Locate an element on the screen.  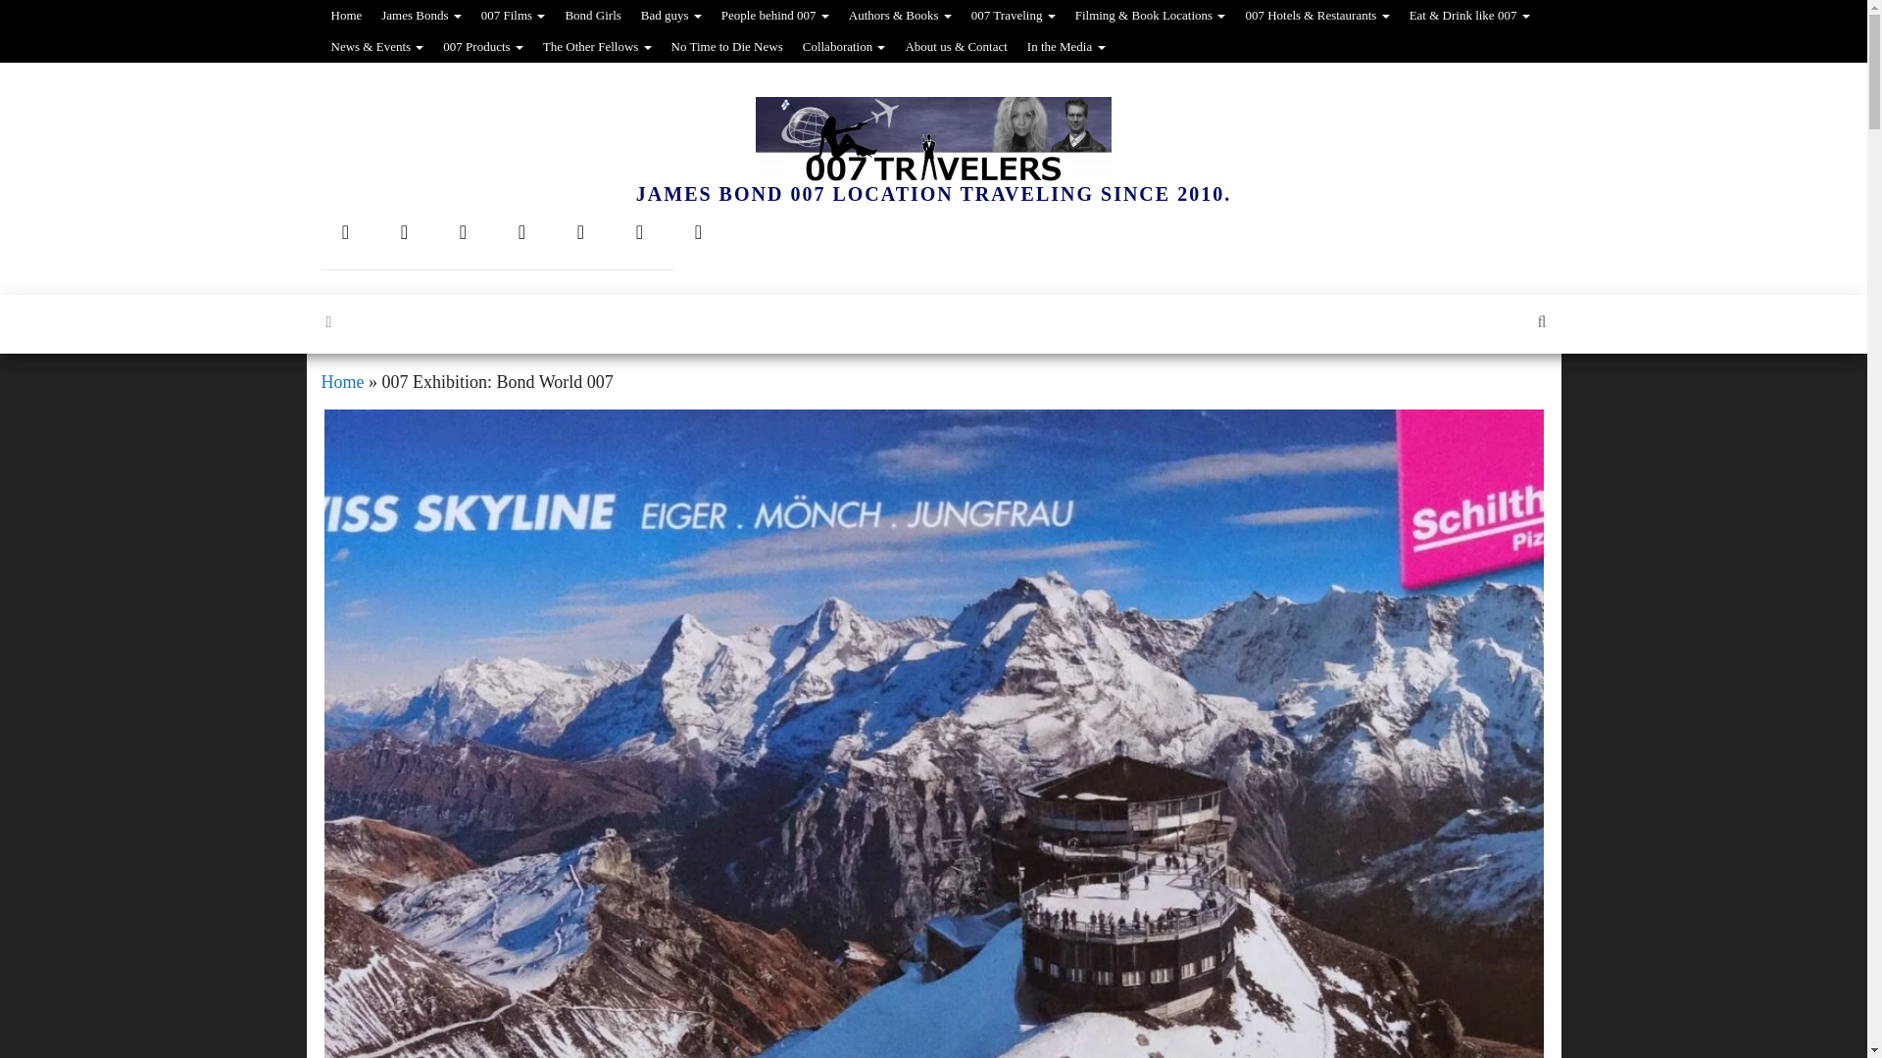
Home is located at coordinates (347, 16).